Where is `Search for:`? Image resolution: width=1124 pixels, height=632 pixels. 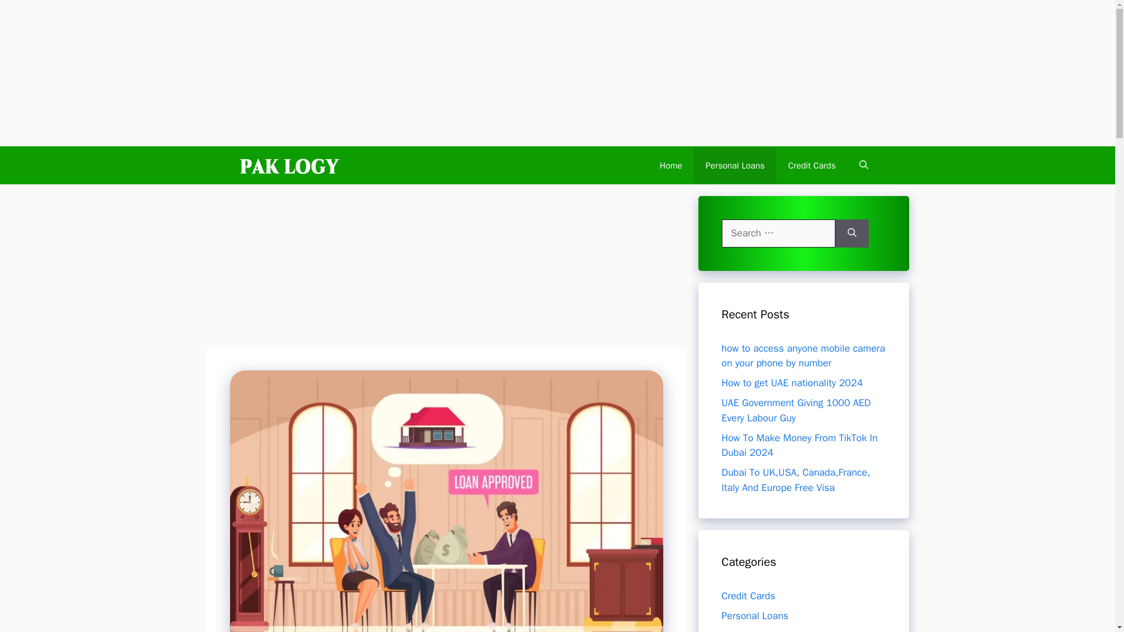 Search for: is located at coordinates (778, 233).